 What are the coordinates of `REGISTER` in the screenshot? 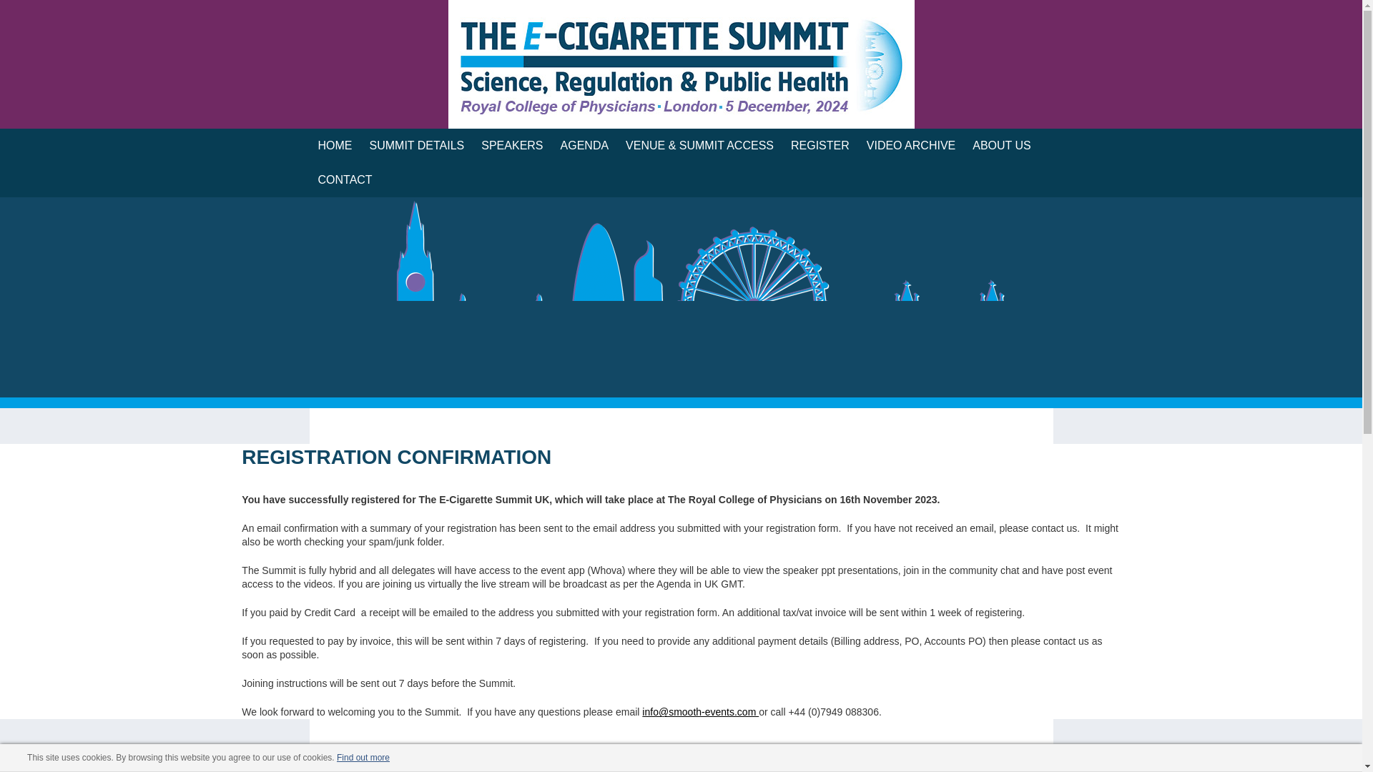 It's located at (820, 146).